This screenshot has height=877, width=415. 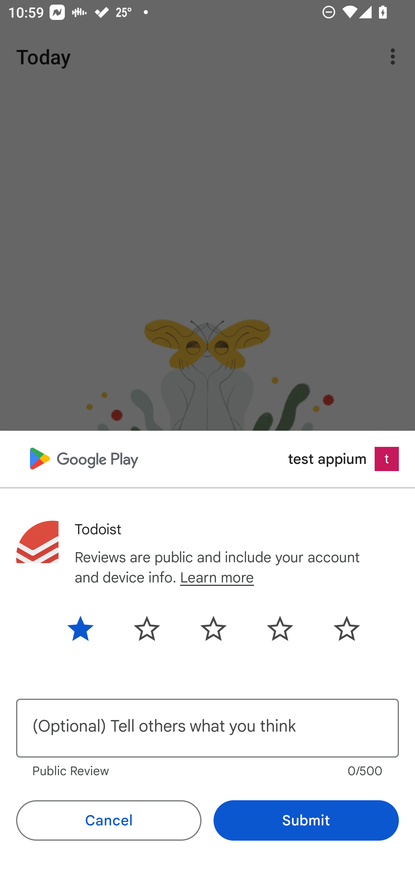 What do you see at coordinates (280, 628) in the screenshot?
I see `Fourth star unselected` at bounding box center [280, 628].